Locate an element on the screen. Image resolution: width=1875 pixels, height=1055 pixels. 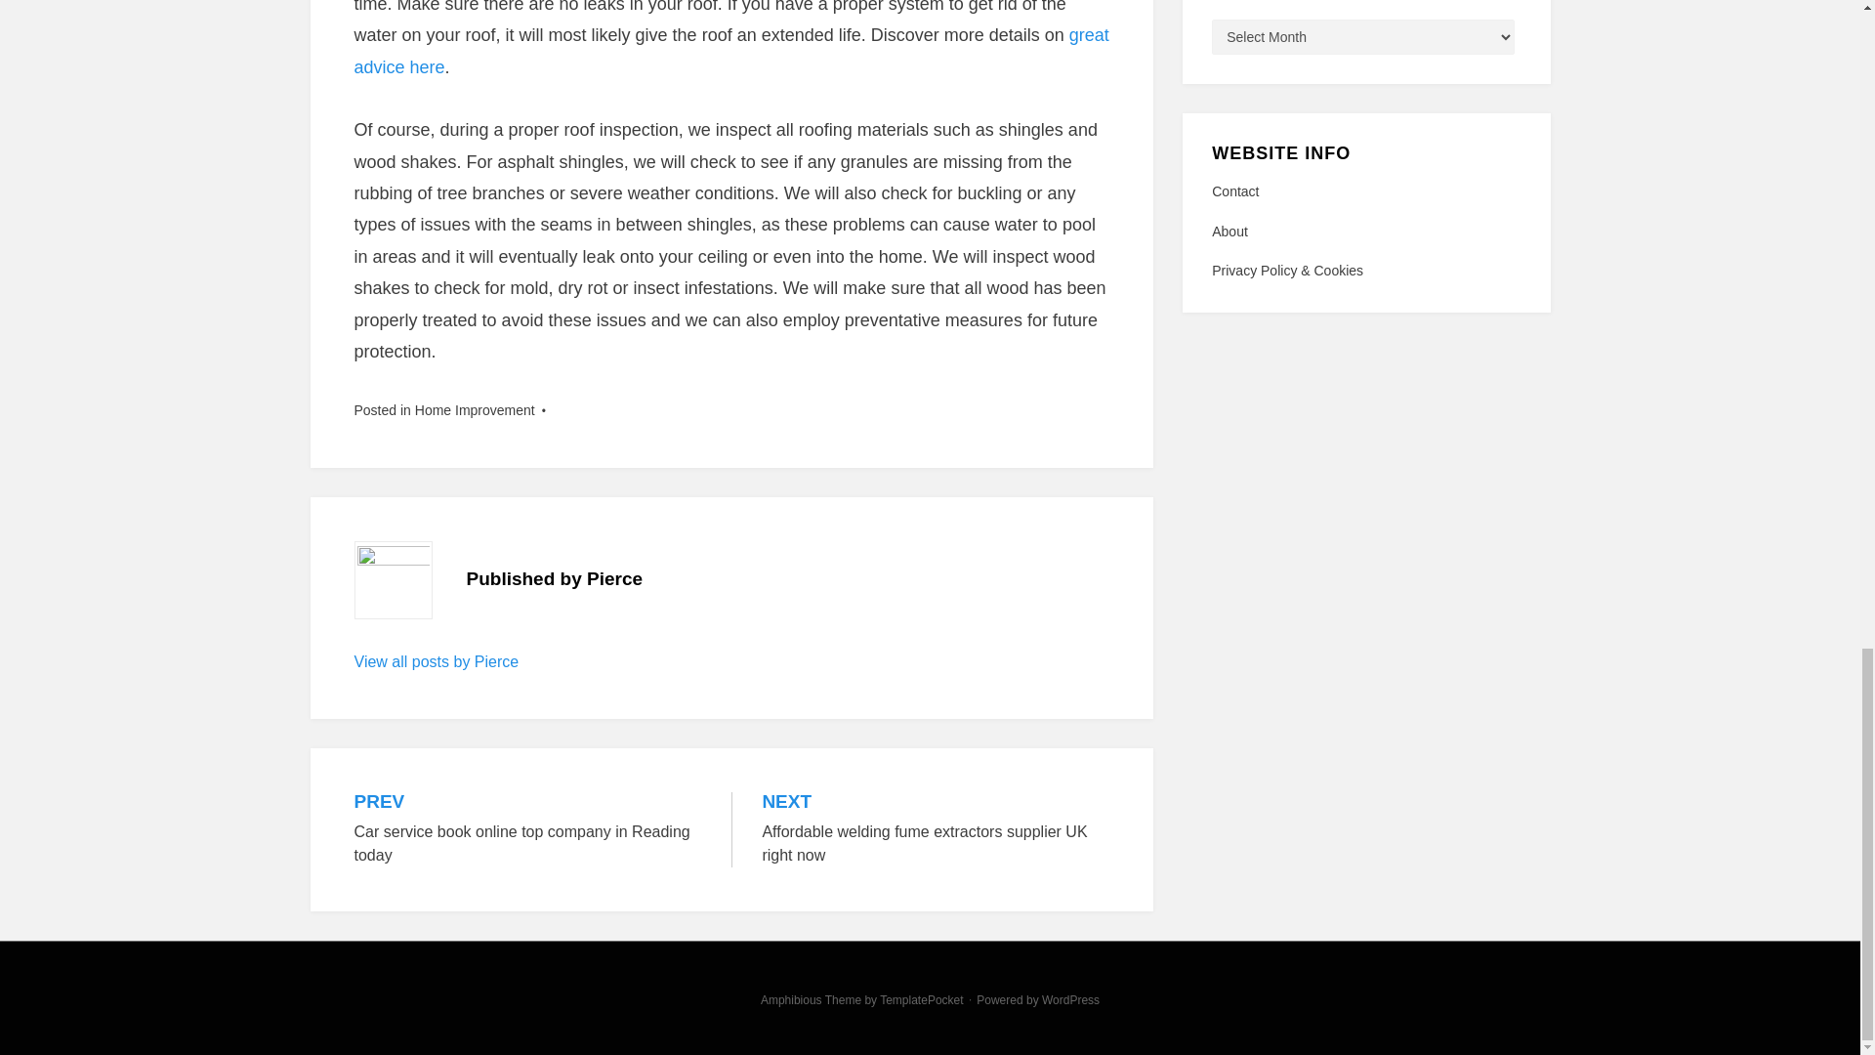
View all posts by Pierce is located at coordinates (436, 660).